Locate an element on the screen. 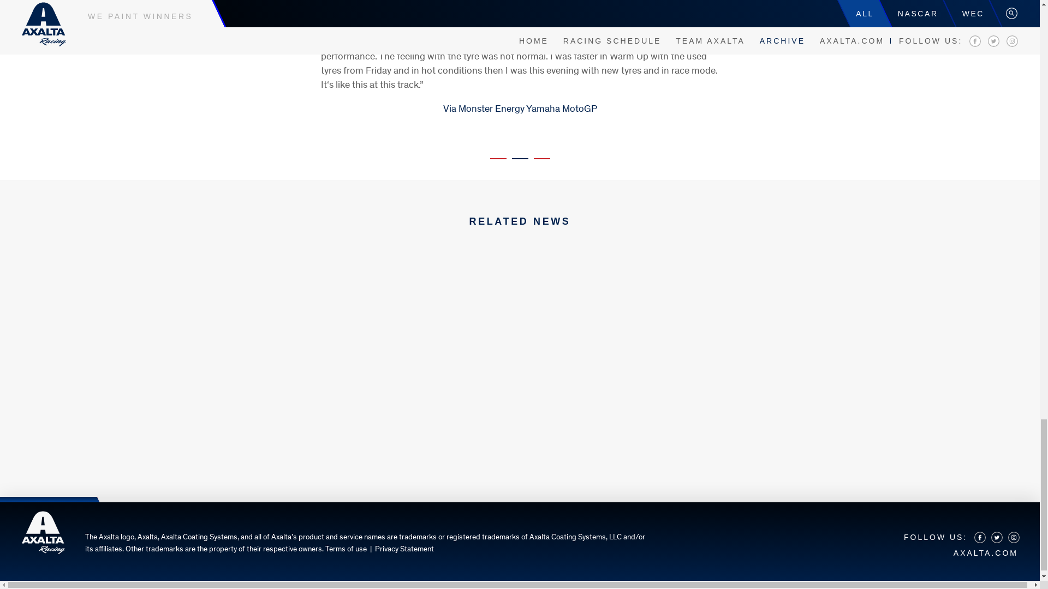 Image resolution: width=1048 pixels, height=589 pixels. INSTAGRAM is located at coordinates (1014, 537).